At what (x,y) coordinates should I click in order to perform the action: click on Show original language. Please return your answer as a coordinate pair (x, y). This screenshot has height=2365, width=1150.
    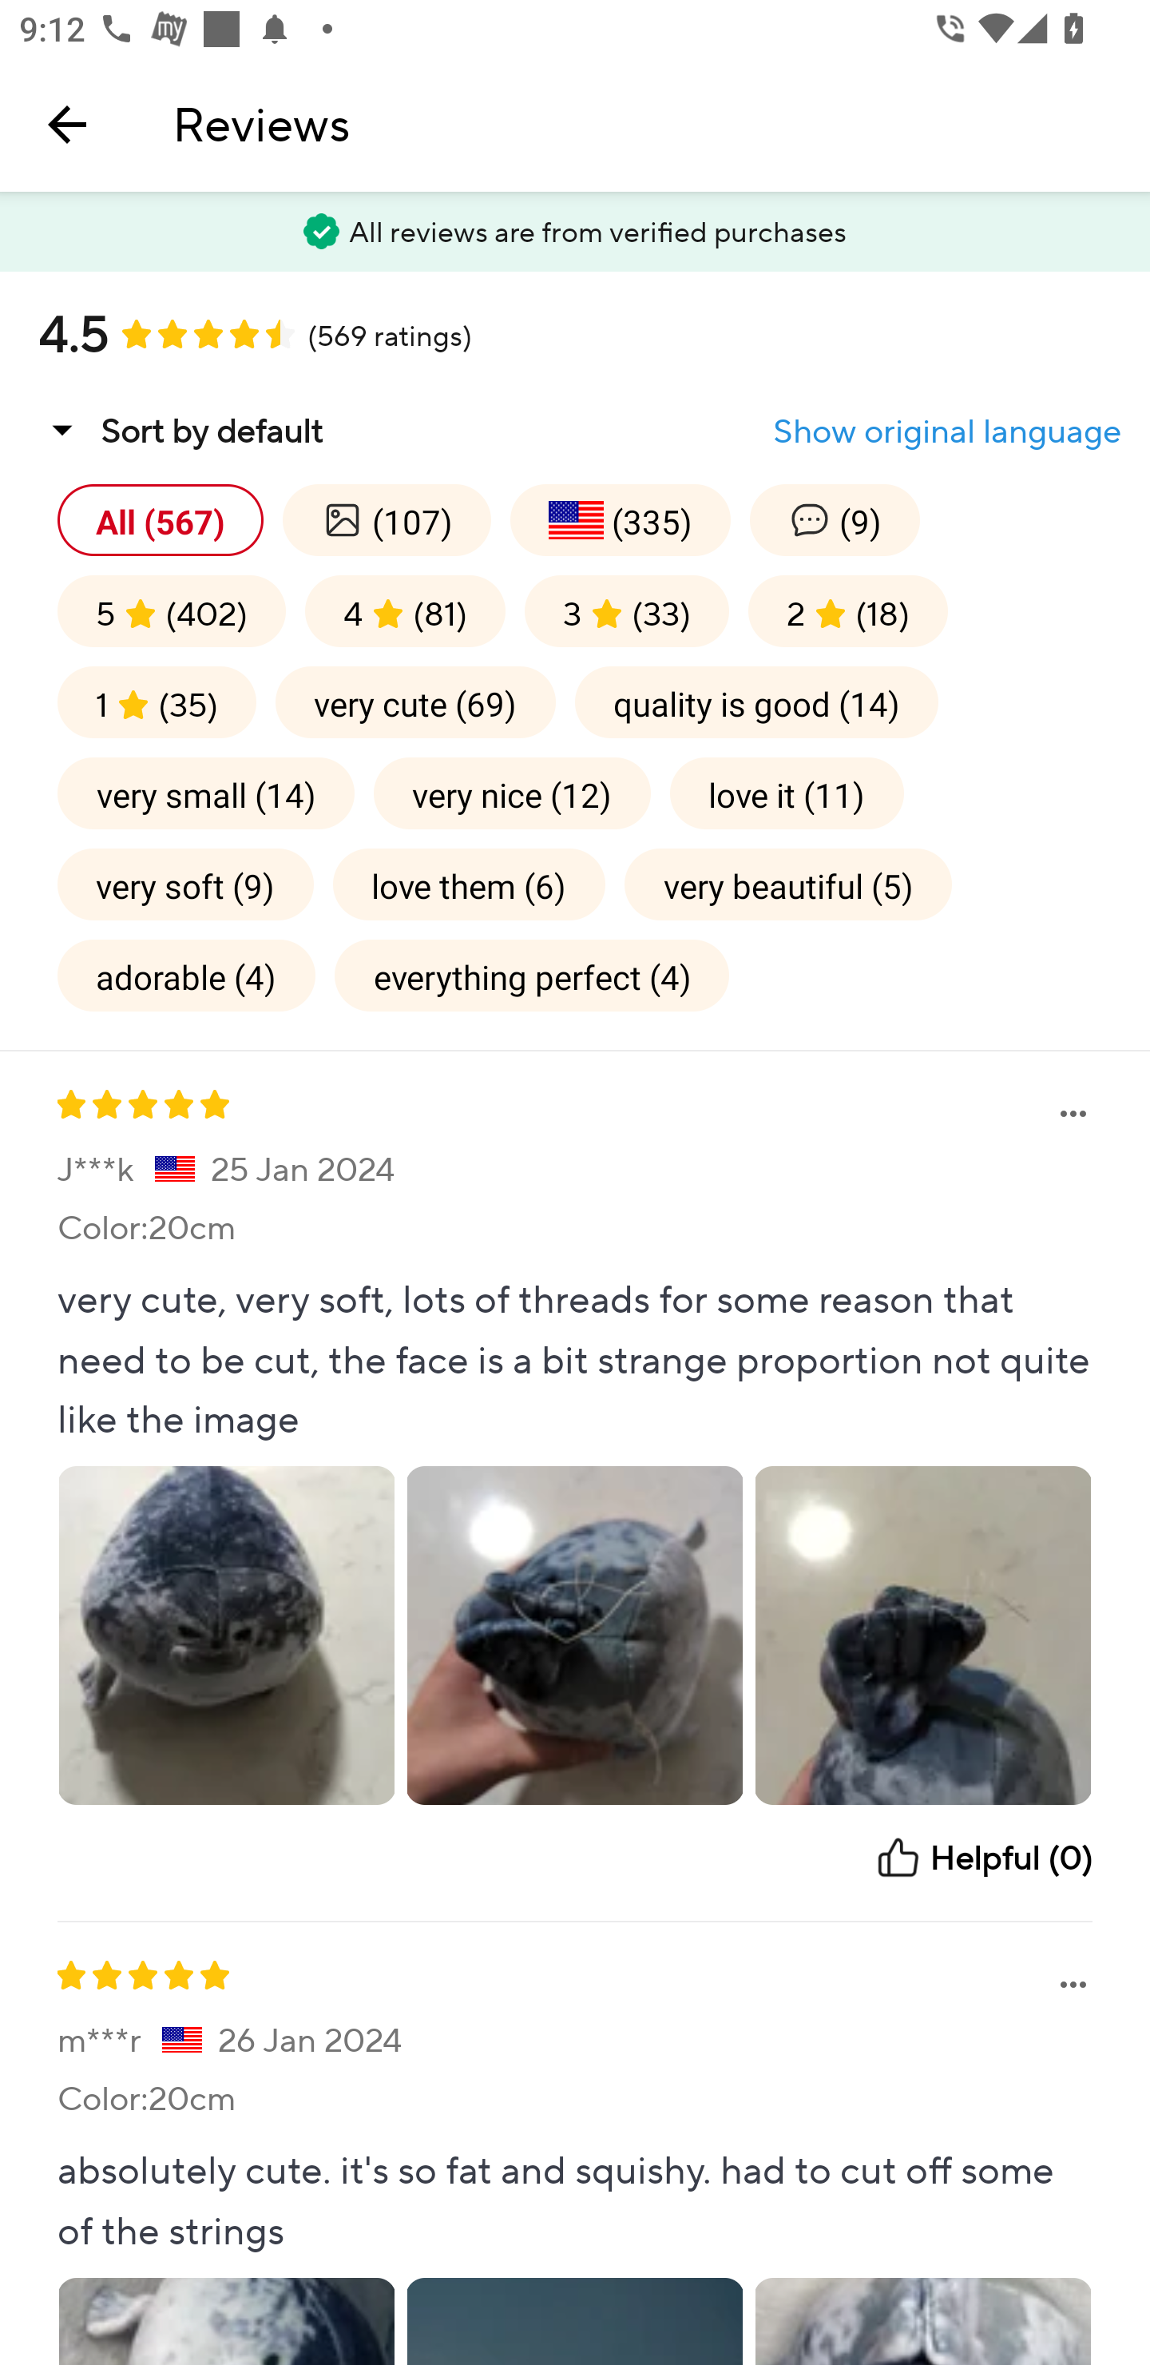
    Looking at the image, I should click on (947, 431).